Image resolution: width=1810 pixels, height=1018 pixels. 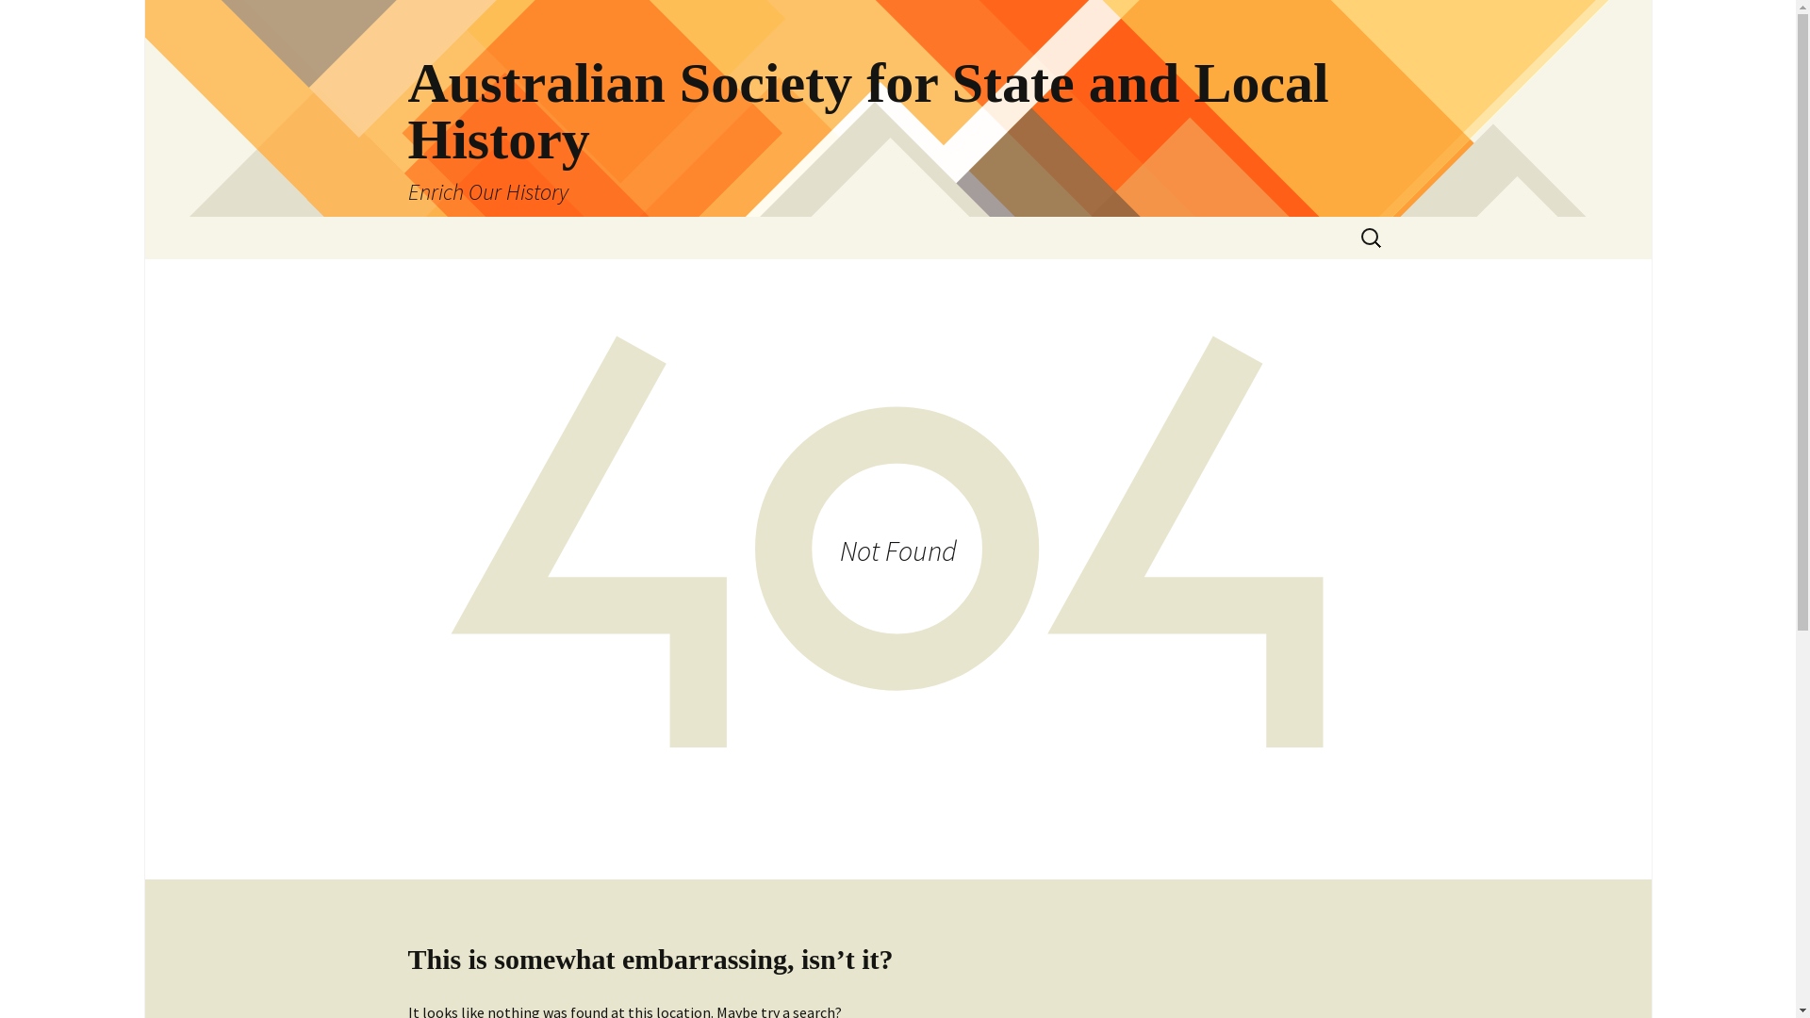 I want to click on Search, so click(x=44, y=21).